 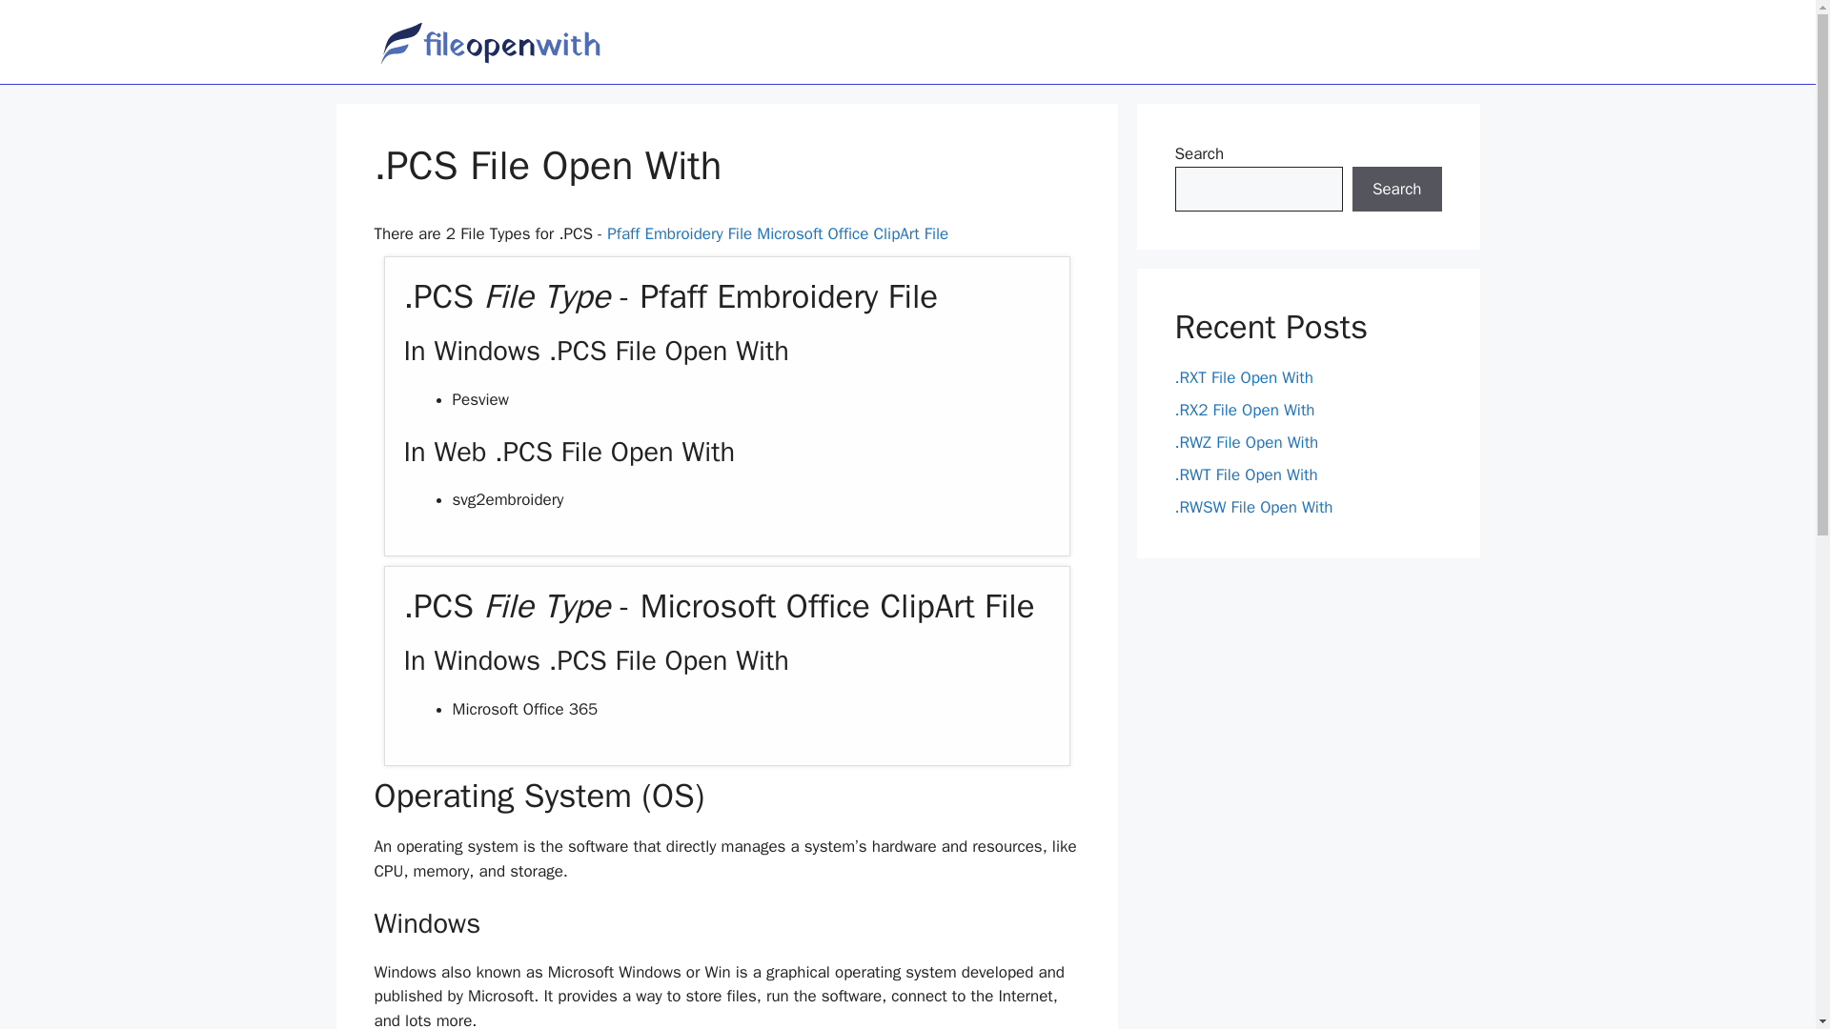 What do you see at coordinates (1246, 442) in the screenshot?
I see `.RWZ File Open With` at bounding box center [1246, 442].